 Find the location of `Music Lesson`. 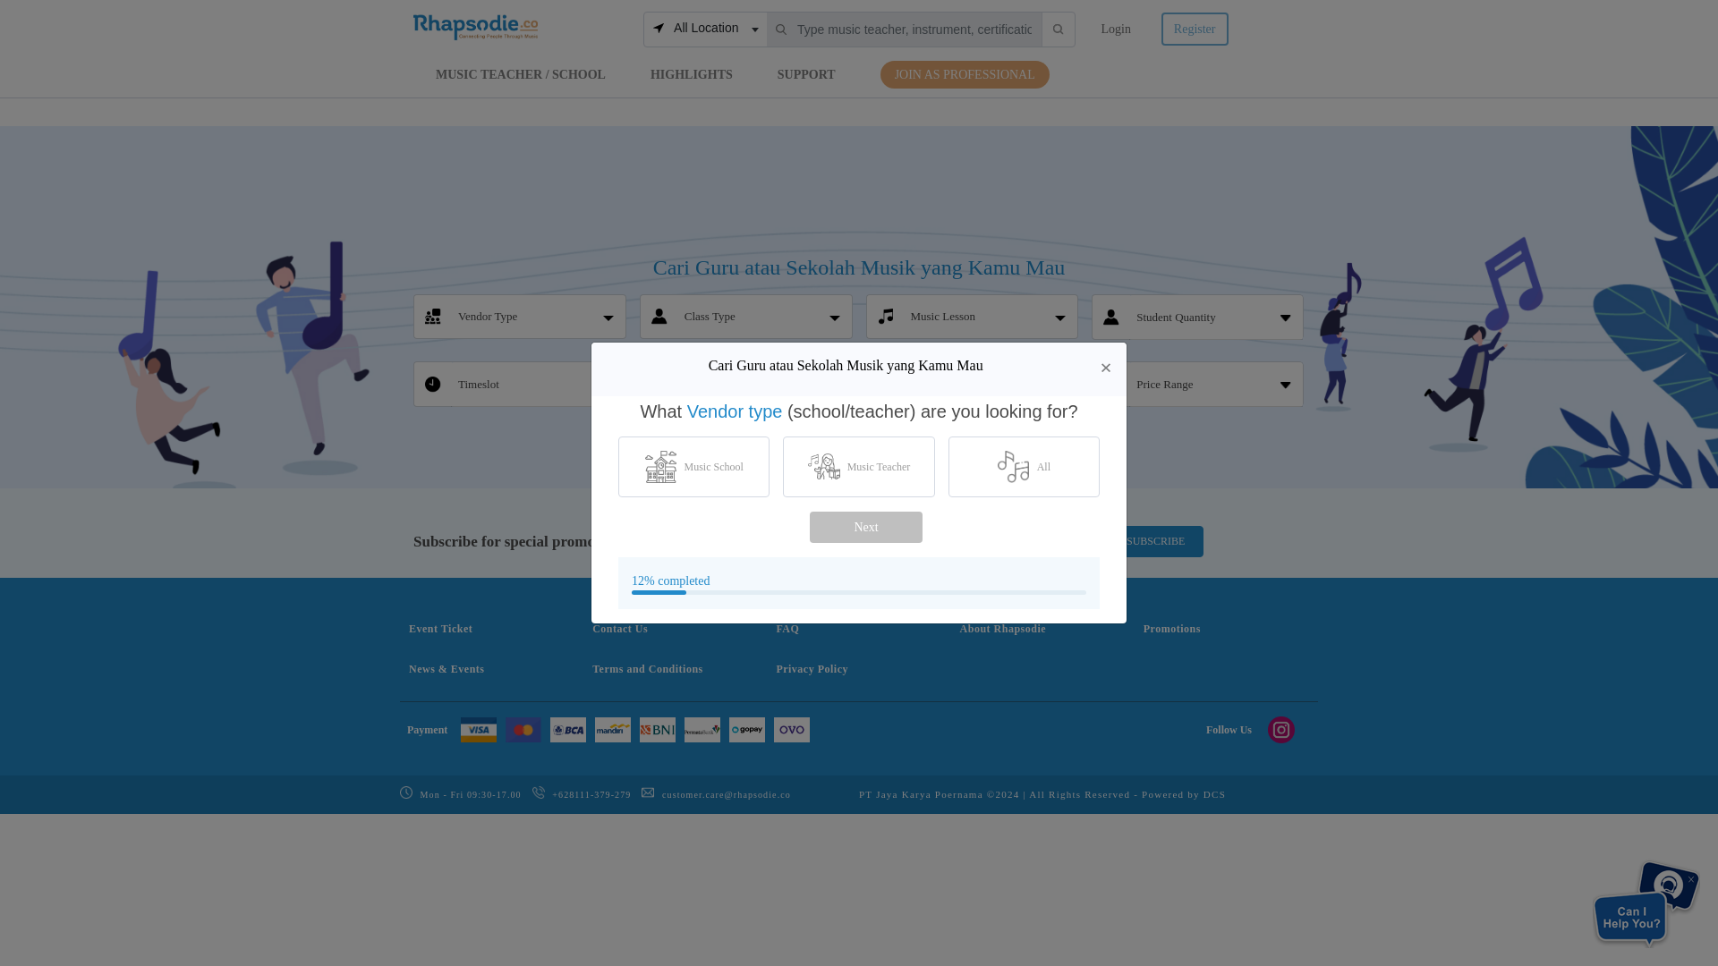

Music Lesson is located at coordinates (859, 444).